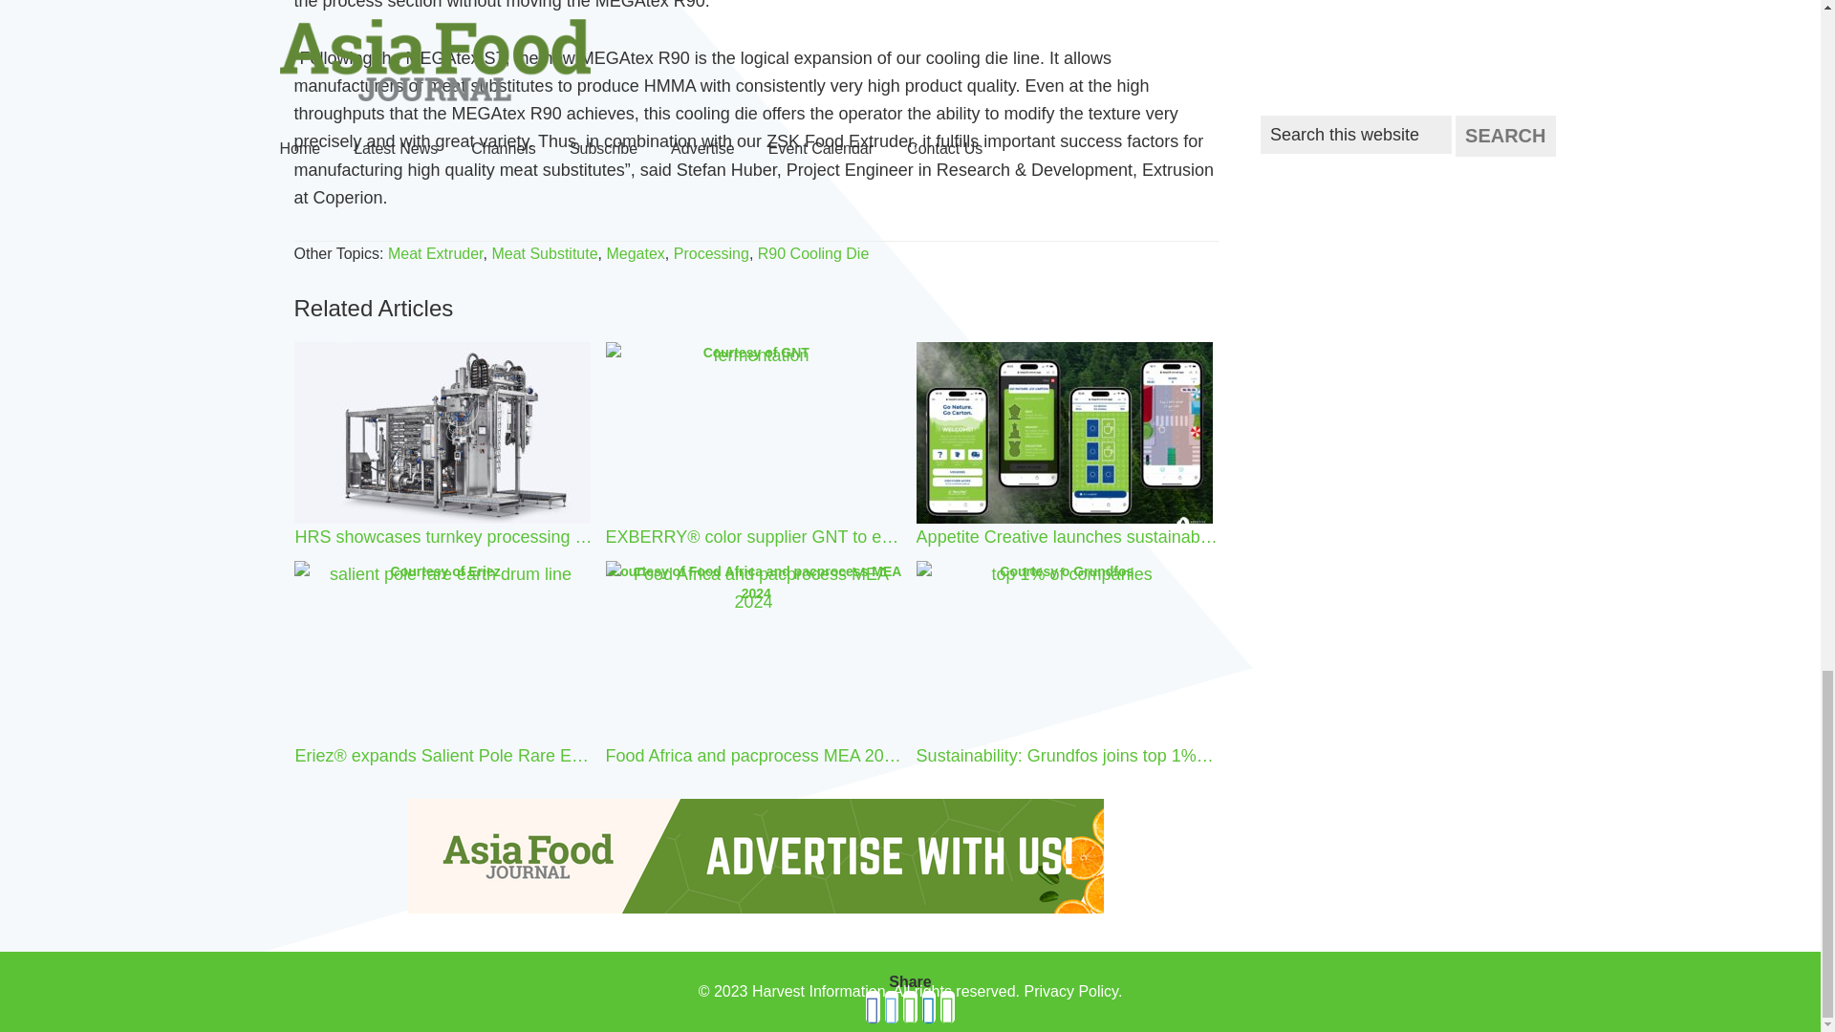 Image resolution: width=1835 pixels, height=1032 pixels. I want to click on Megatex, so click(635, 254).